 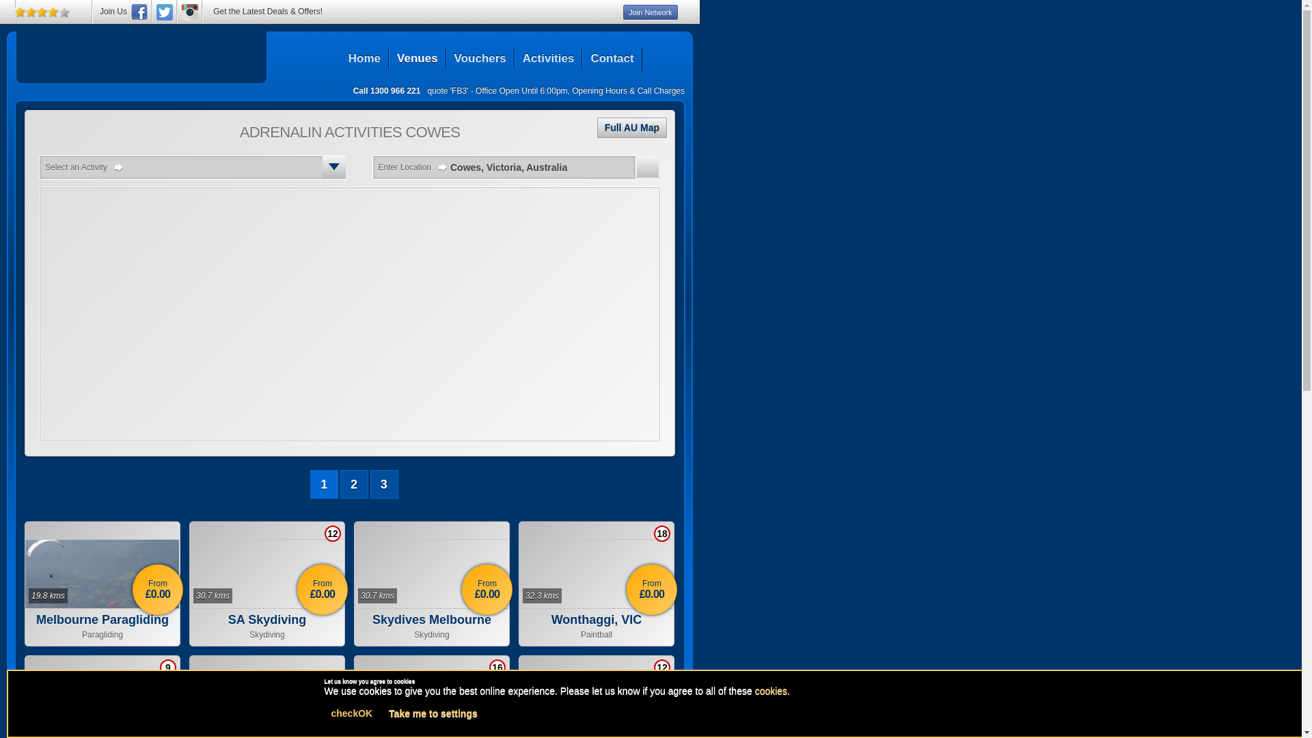 I want to click on 2, so click(x=354, y=484).